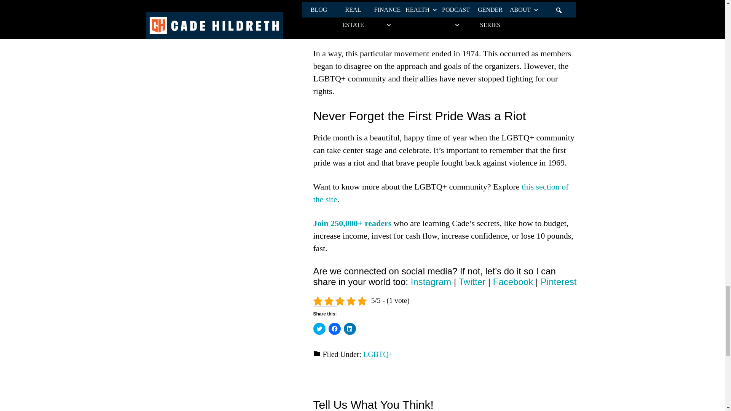 The image size is (731, 411). What do you see at coordinates (431, 282) in the screenshot?
I see `Instagram` at bounding box center [431, 282].